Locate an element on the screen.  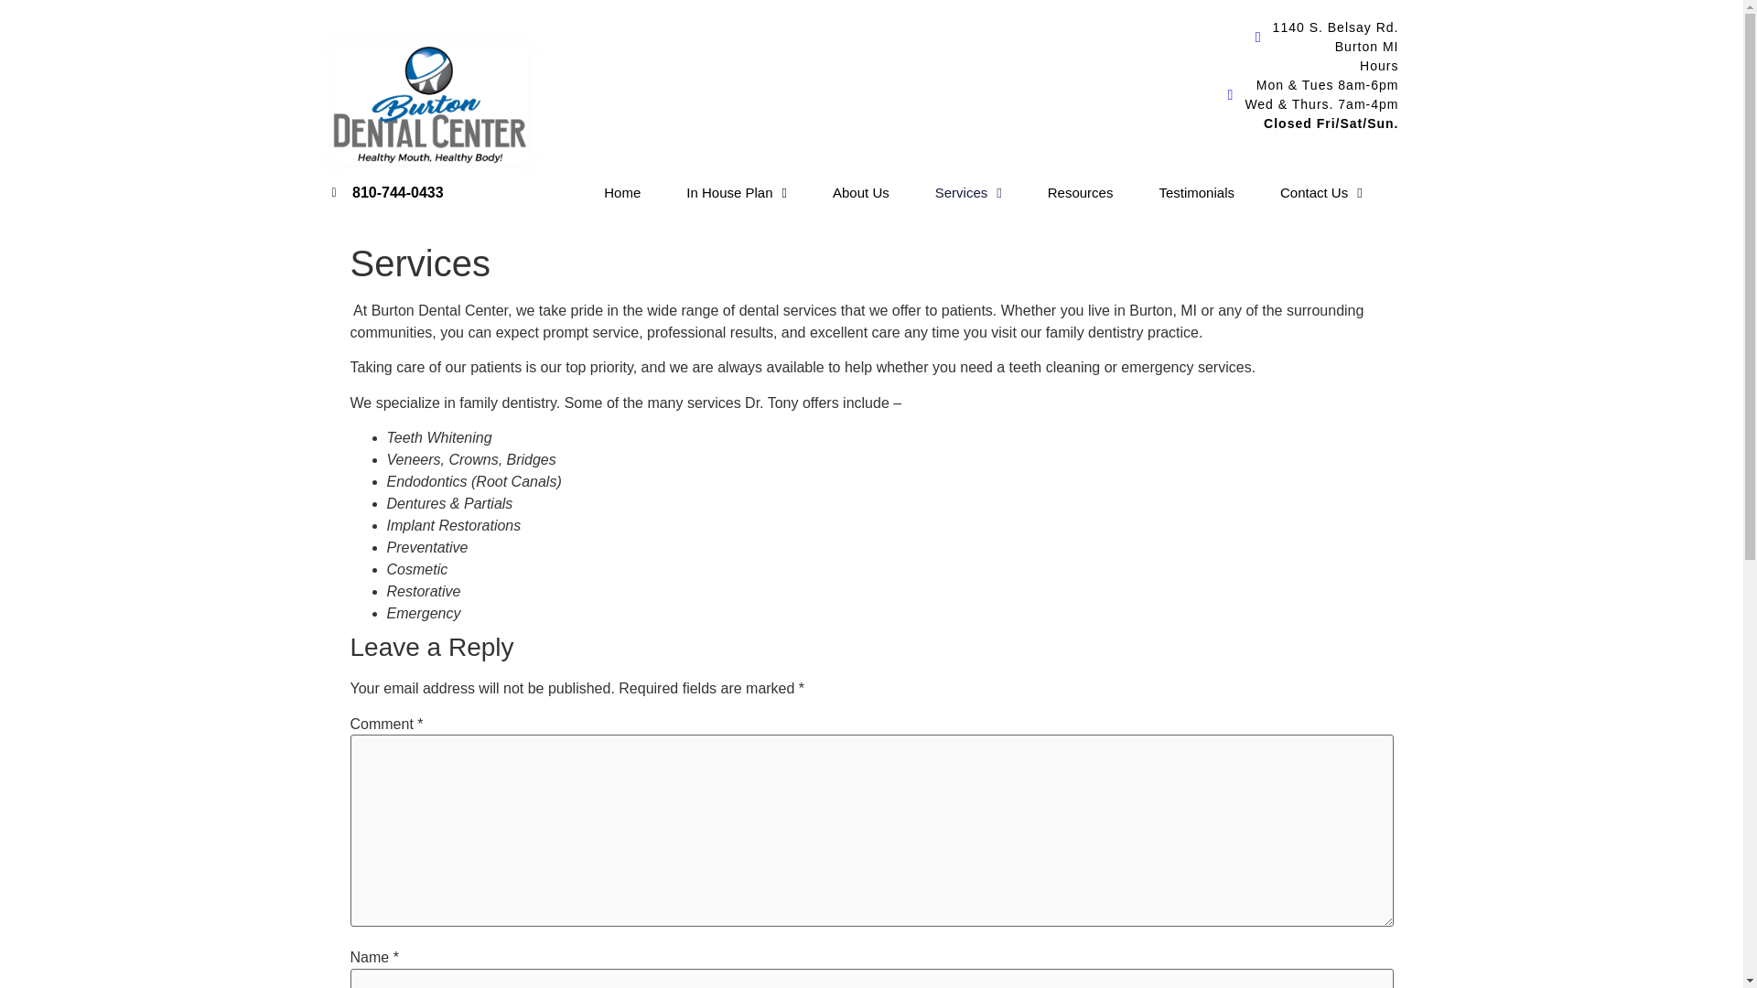
In House Plan is located at coordinates (737, 15).